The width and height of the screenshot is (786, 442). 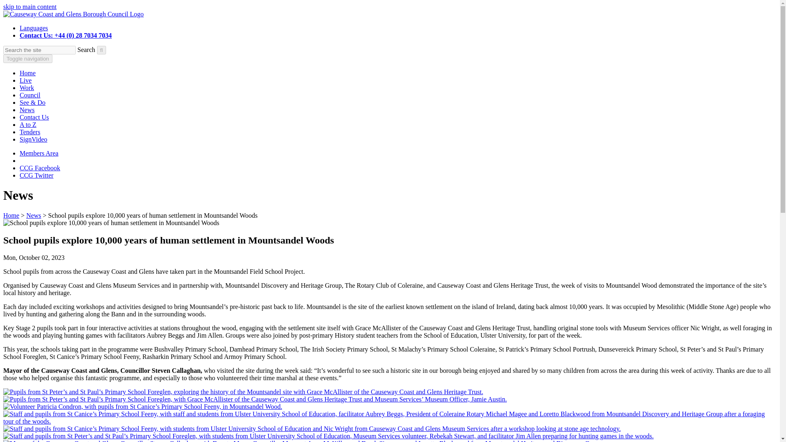 I want to click on News, so click(x=33, y=215).